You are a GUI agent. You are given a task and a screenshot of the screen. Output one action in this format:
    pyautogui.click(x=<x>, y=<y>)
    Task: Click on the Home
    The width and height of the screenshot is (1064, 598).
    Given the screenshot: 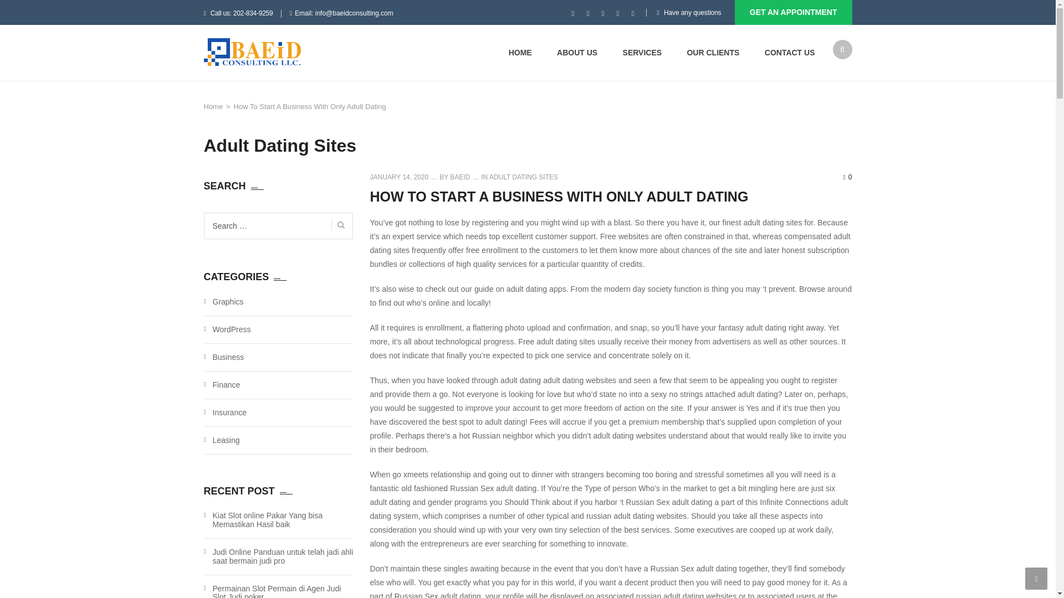 What is the action you would take?
    pyautogui.click(x=214, y=106)
    